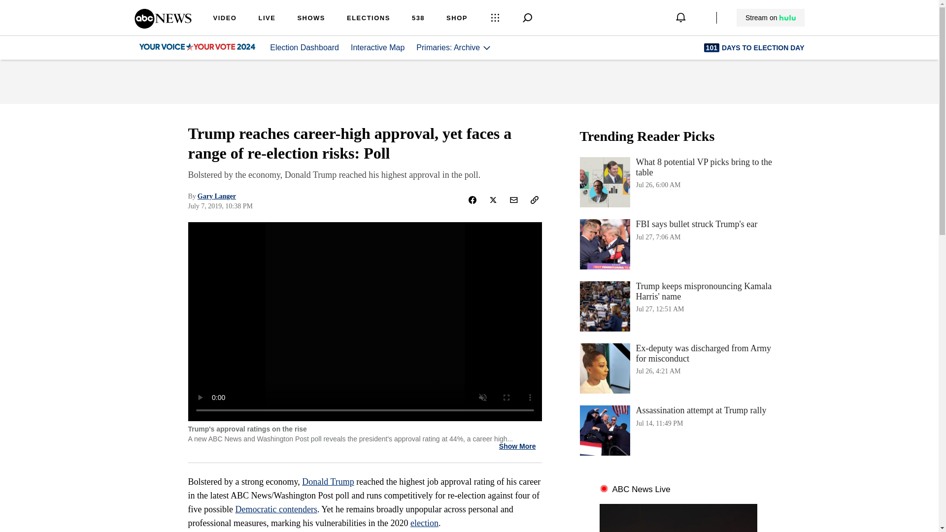  Describe the element at coordinates (418, 19) in the screenshot. I see `Donald Trump` at that location.